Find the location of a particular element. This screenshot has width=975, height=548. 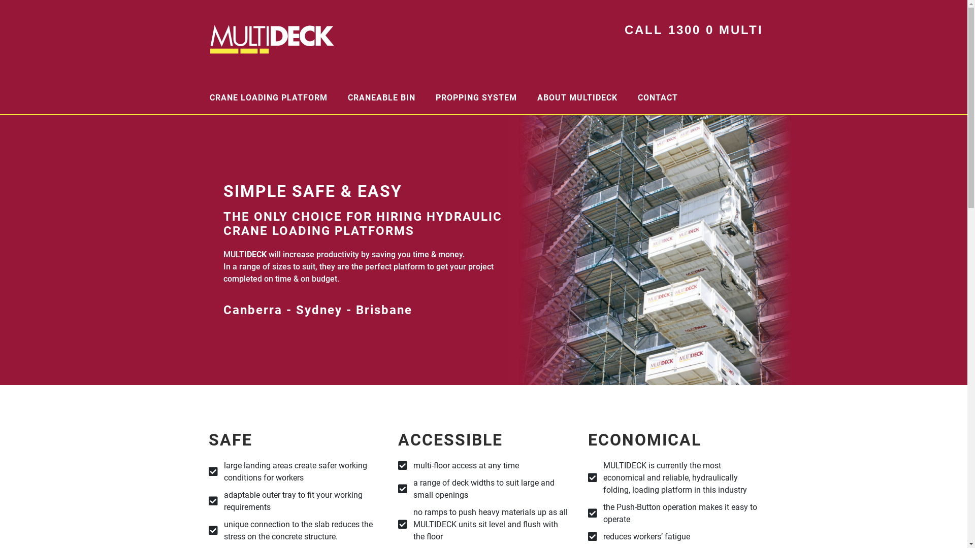

CALL 1300 0 MULTI is located at coordinates (694, 29).